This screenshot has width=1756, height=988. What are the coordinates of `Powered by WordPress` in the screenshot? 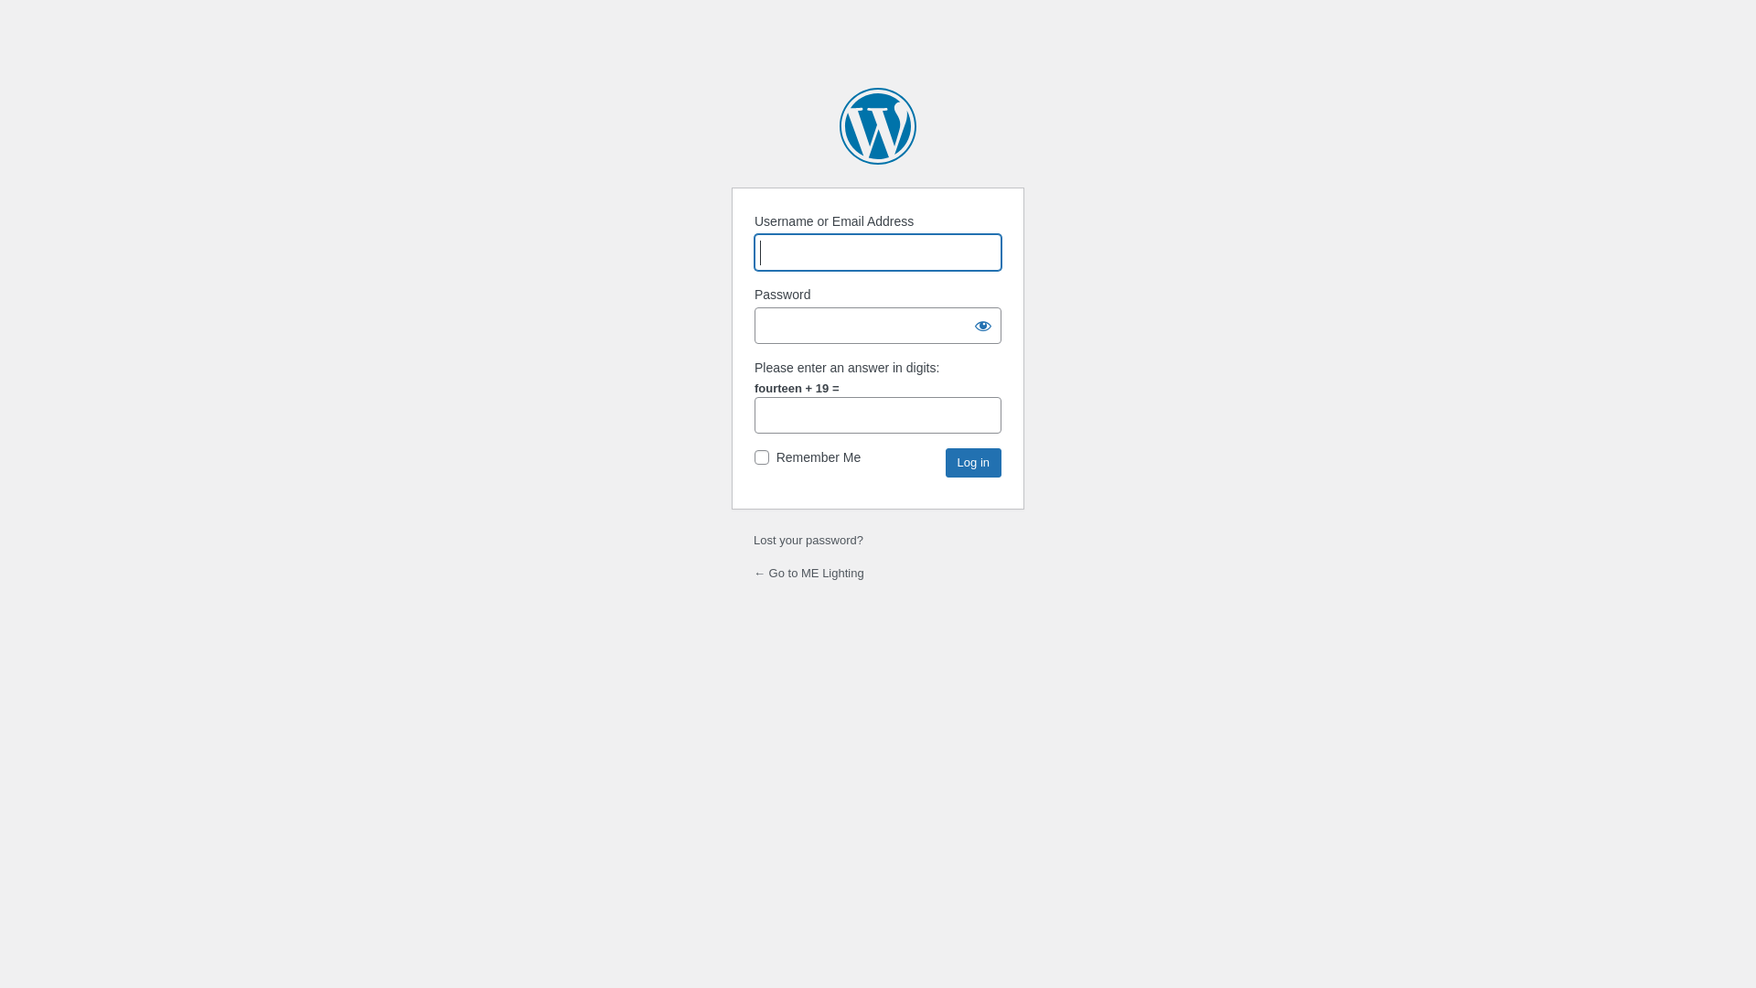 It's located at (878, 126).